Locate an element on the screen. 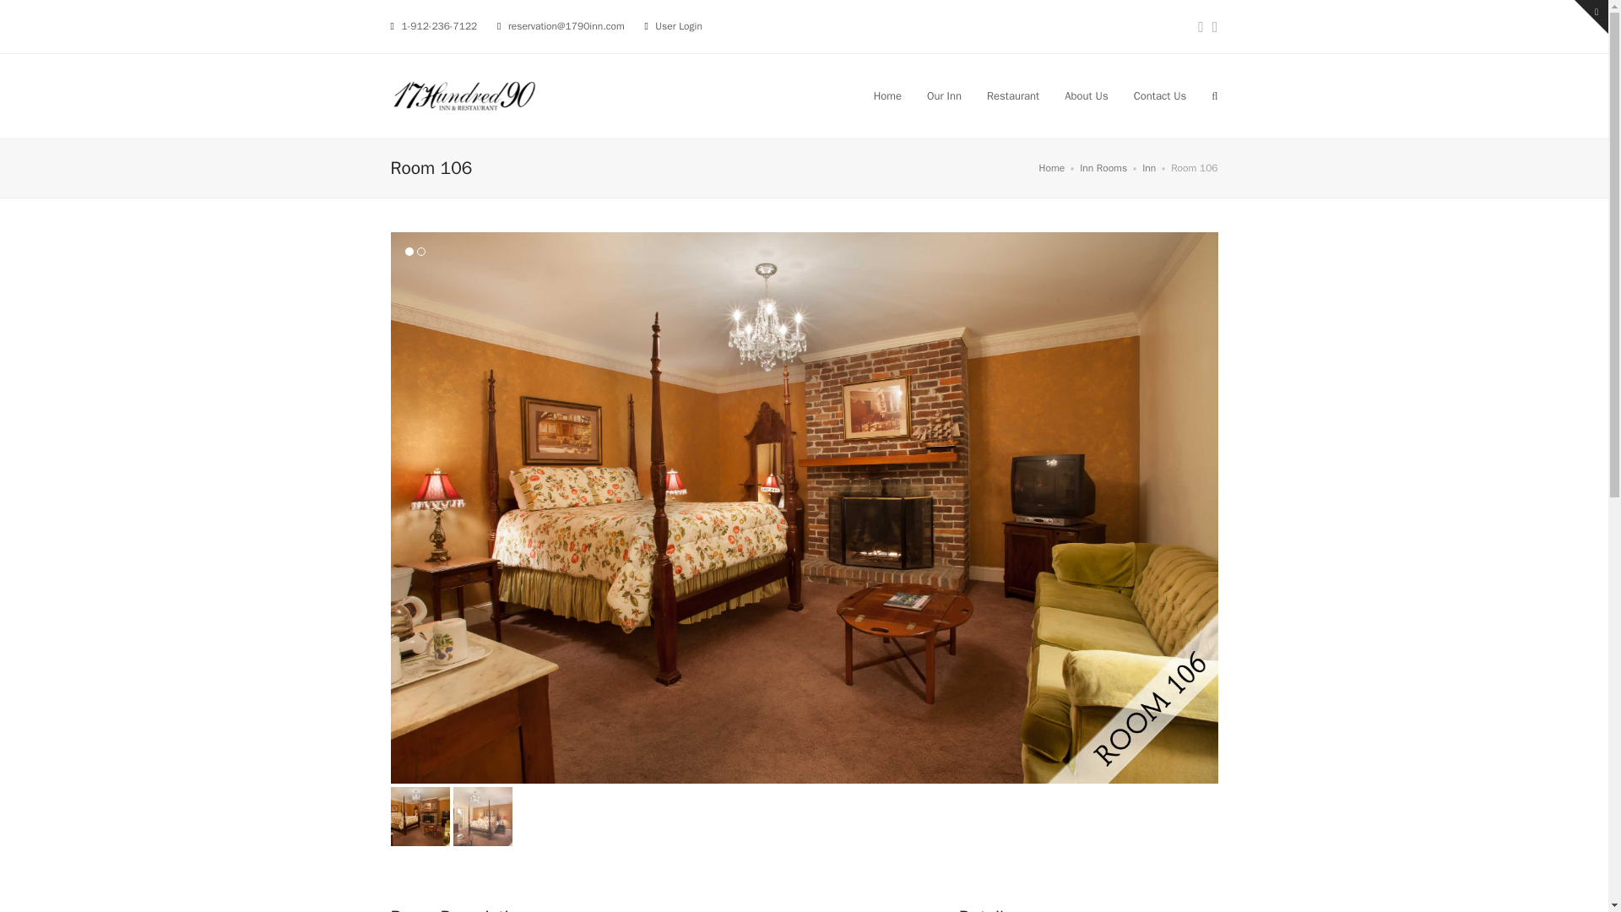  Inn is located at coordinates (1148, 168).